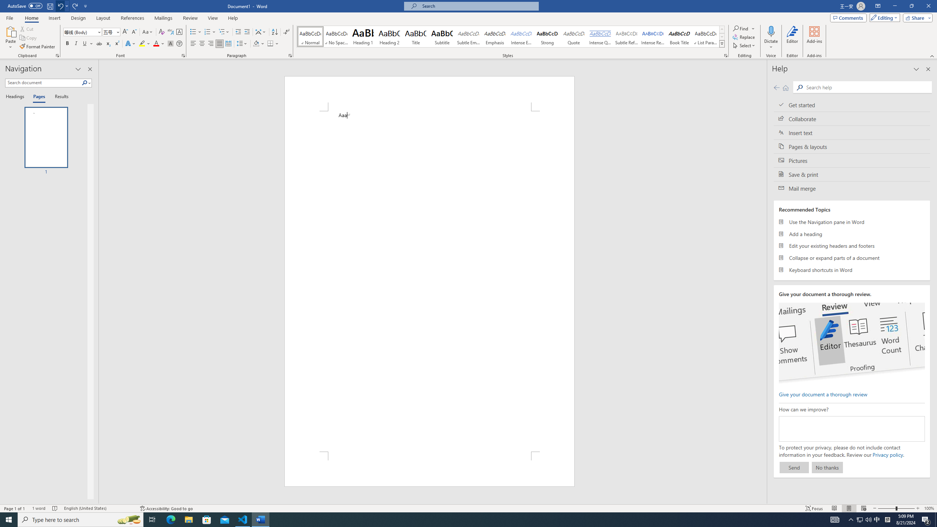 Image resolution: width=937 pixels, height=527 pixels. What do you see at coordinates (184, 56) in the screenshot?
I see `Font...` at bounding box center [184, 56].